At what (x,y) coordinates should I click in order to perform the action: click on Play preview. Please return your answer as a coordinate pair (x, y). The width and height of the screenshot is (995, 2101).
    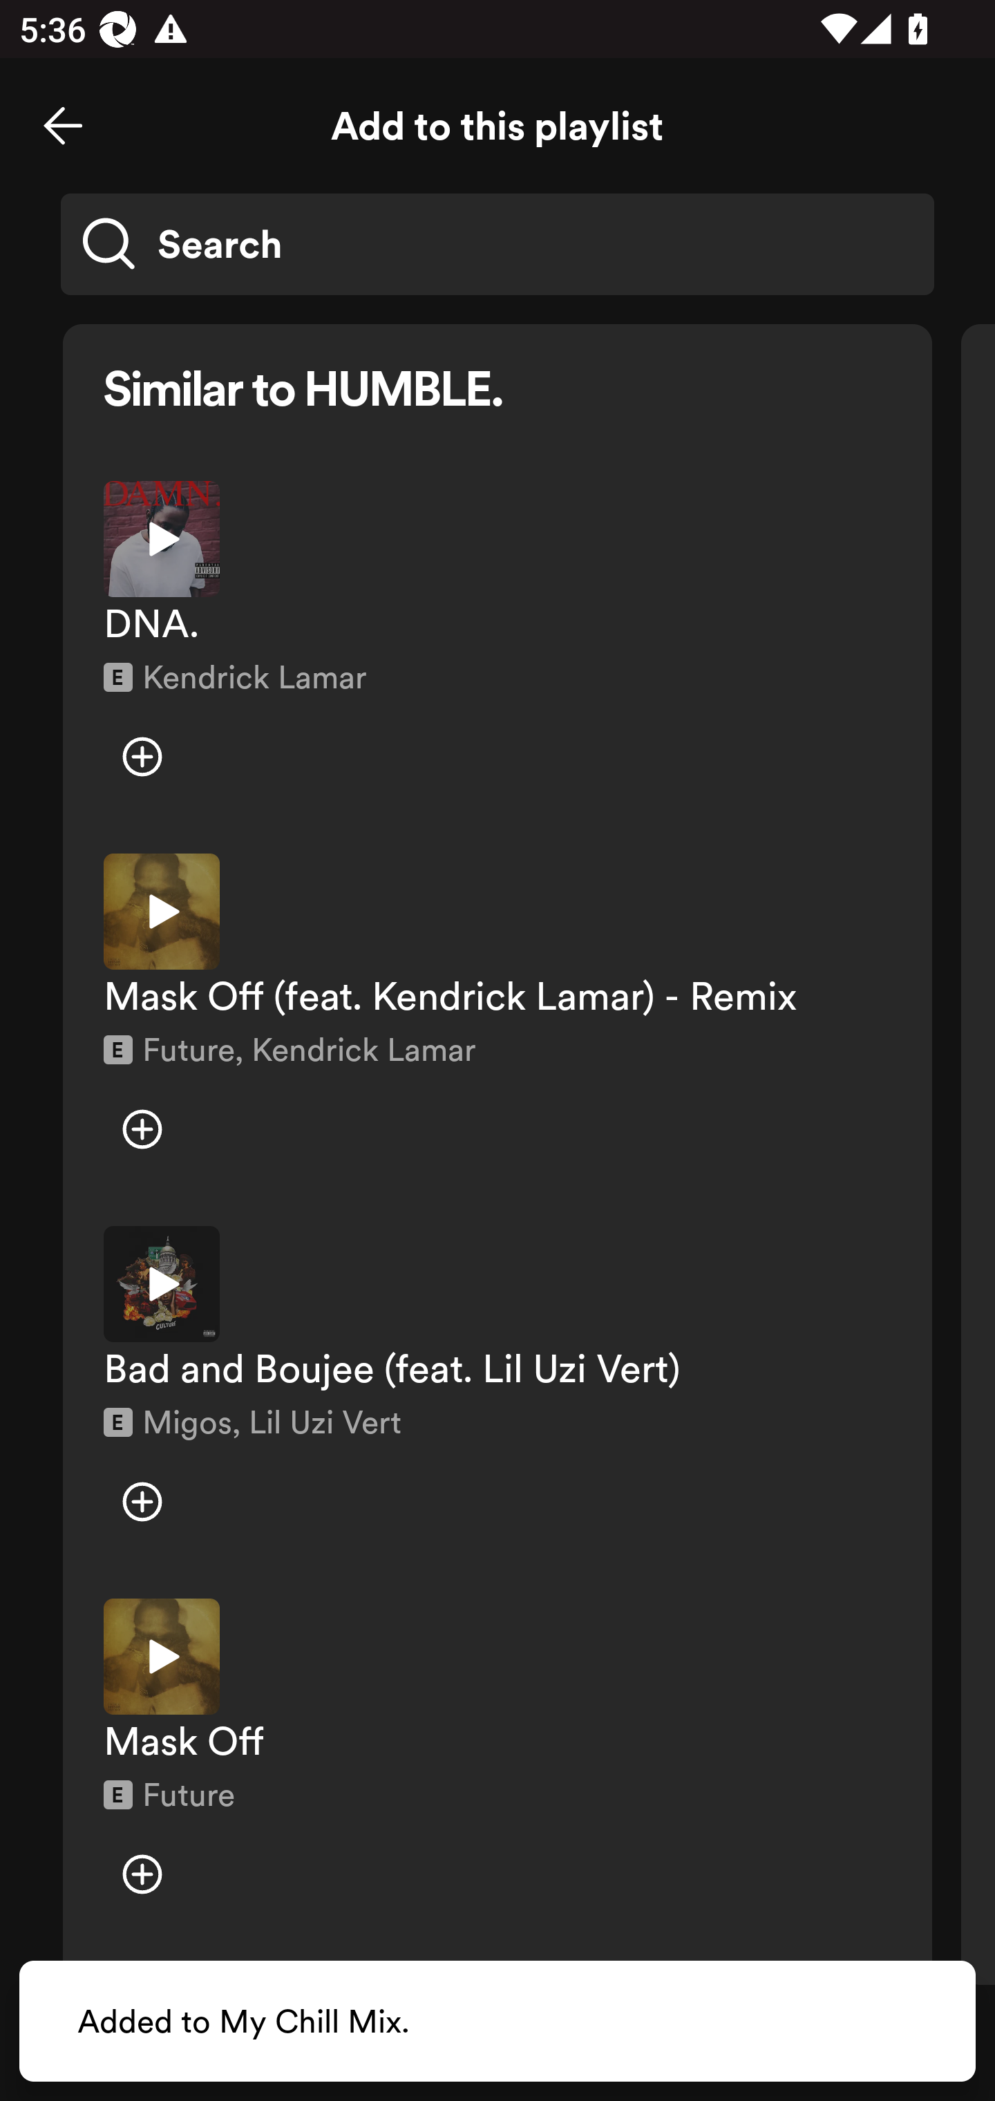
    Looking at the image, I should click on (162, 1656).